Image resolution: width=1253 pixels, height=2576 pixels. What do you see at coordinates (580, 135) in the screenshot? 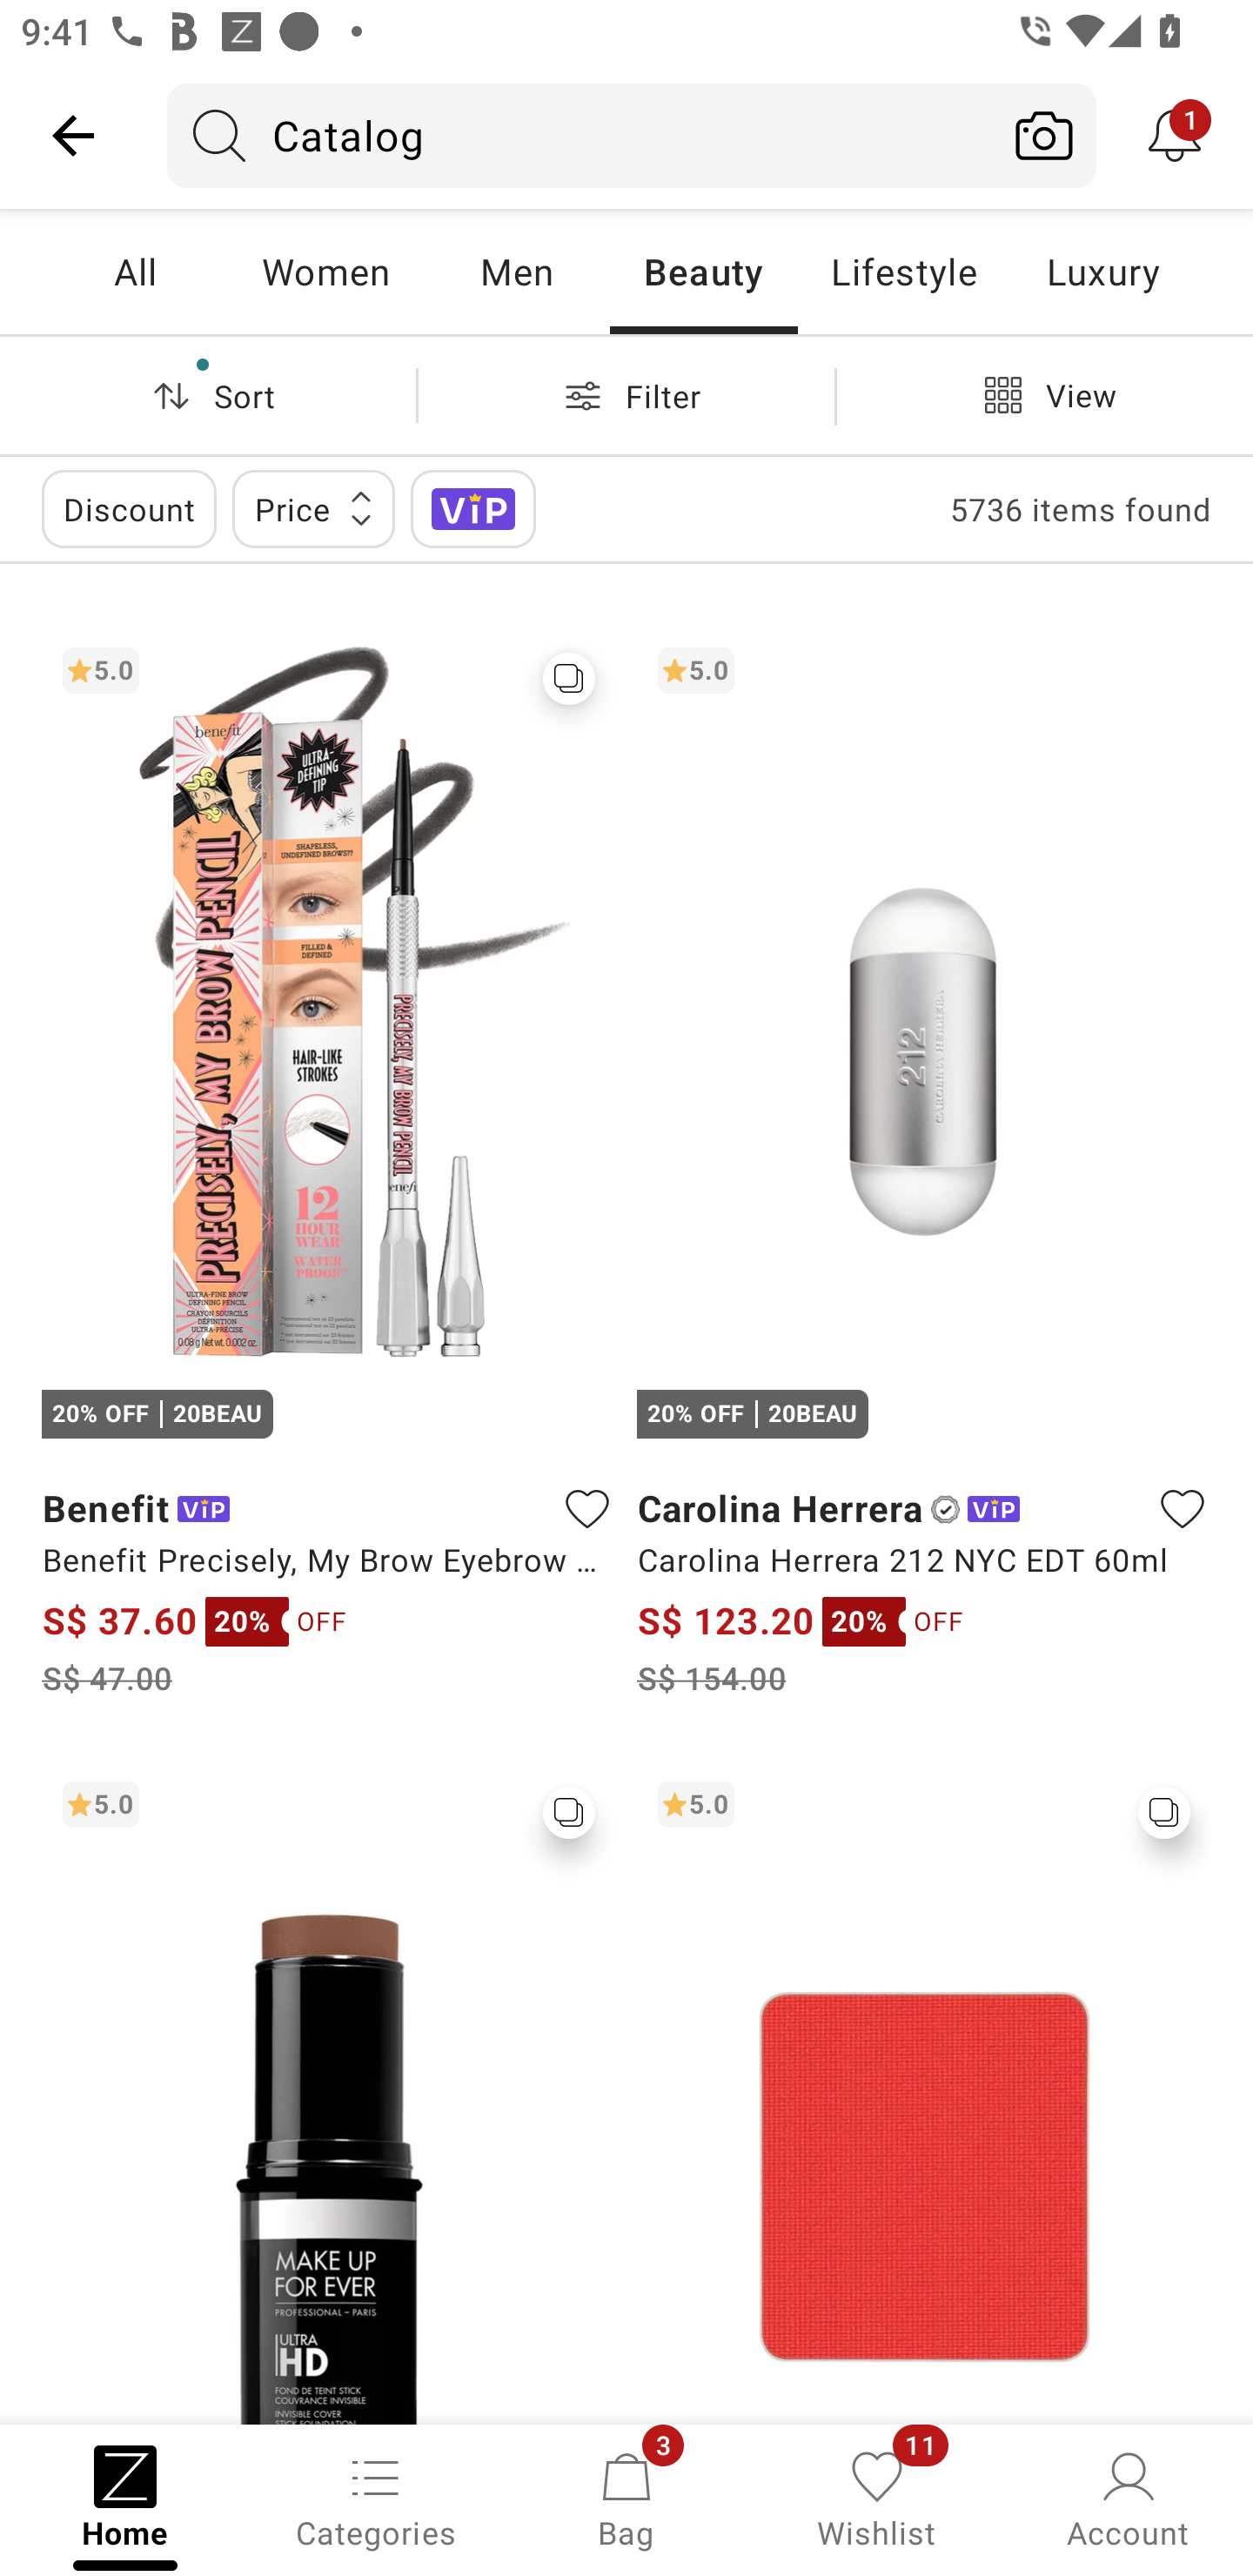
I see `Catalog` at bounding box center [580, 135].